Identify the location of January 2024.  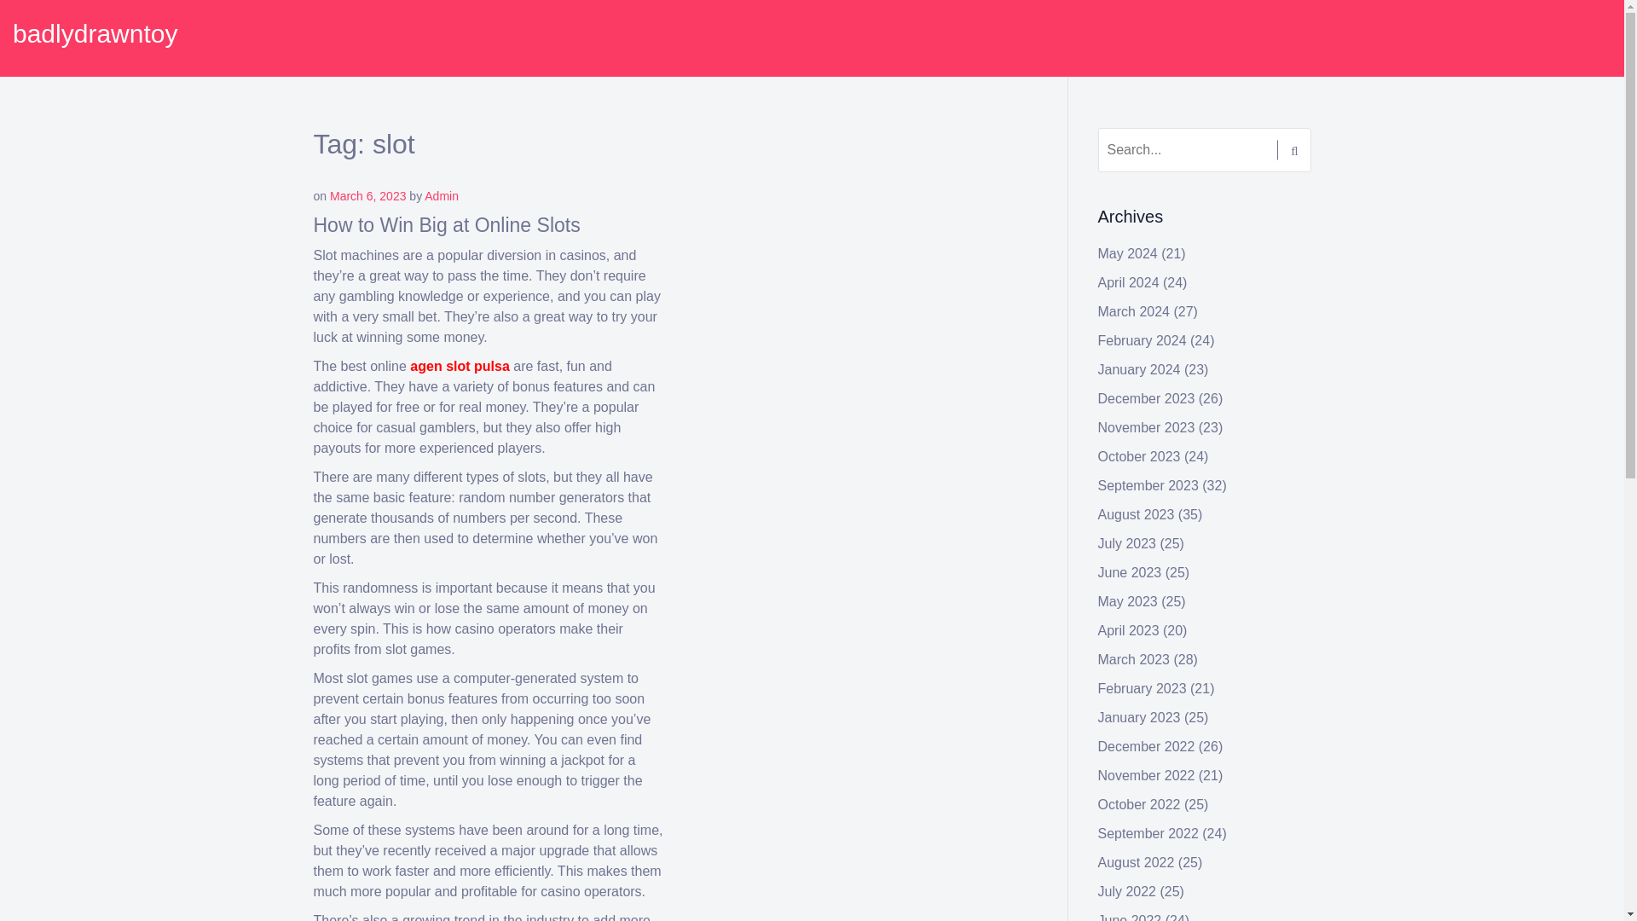
(1139, 369).